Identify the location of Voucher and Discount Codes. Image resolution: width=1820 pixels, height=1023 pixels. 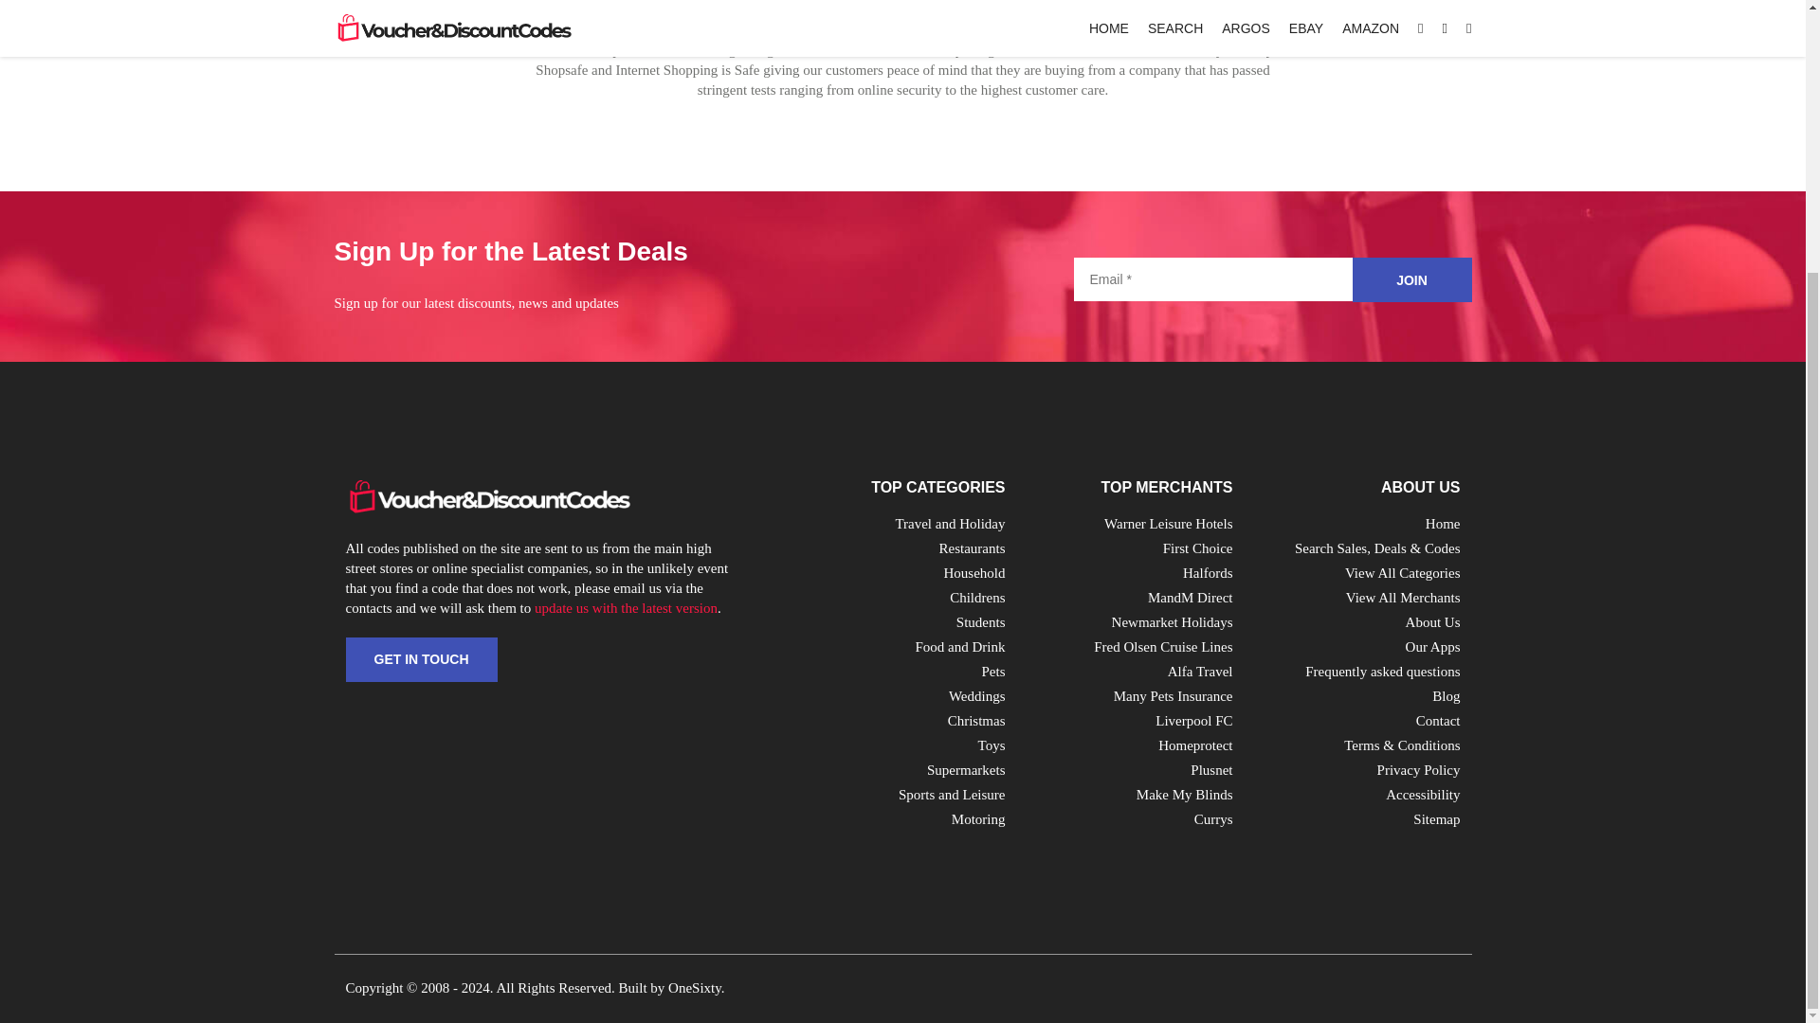
(487, 496).